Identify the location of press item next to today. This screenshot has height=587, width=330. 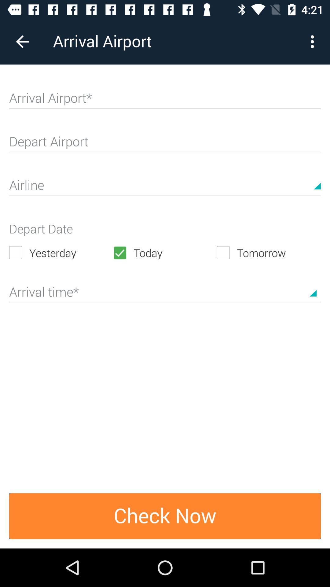
(61, 253).